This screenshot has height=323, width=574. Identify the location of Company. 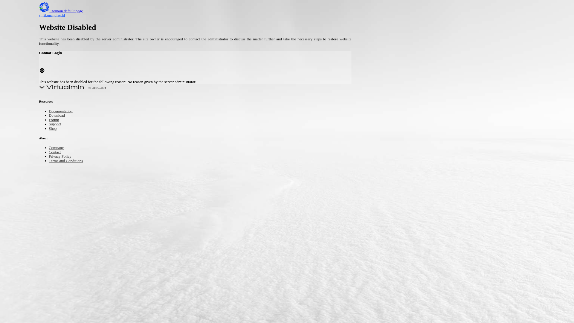
(58, 148).